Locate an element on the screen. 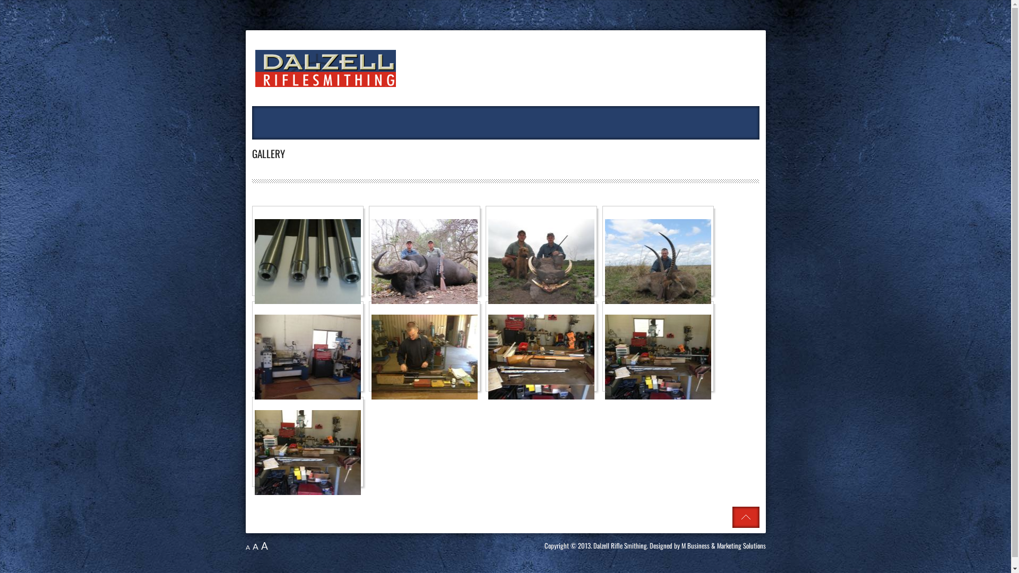 The height and width of the screenshot is (573, 1019). Click to enlarge image IMG_0733.jpg is located at coordinates (541, 262).